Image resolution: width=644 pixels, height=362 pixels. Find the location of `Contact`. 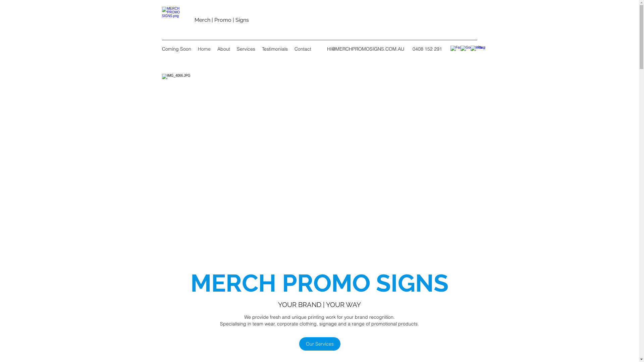

Contact is located at coordinates (303, 49).